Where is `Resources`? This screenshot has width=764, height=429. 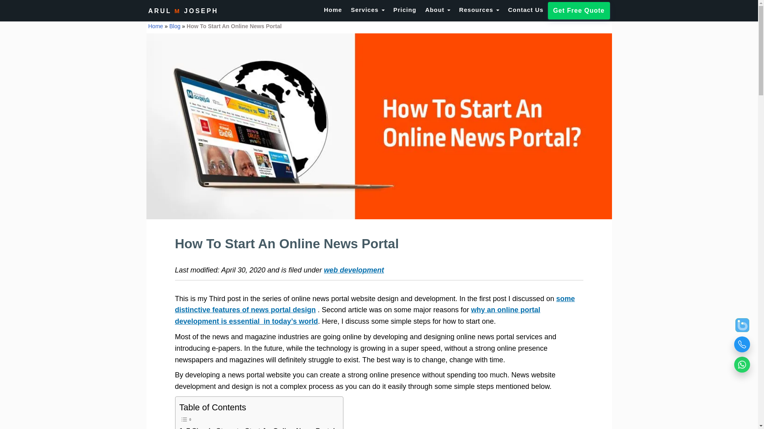 Resources is located at coordinates (479, 10).